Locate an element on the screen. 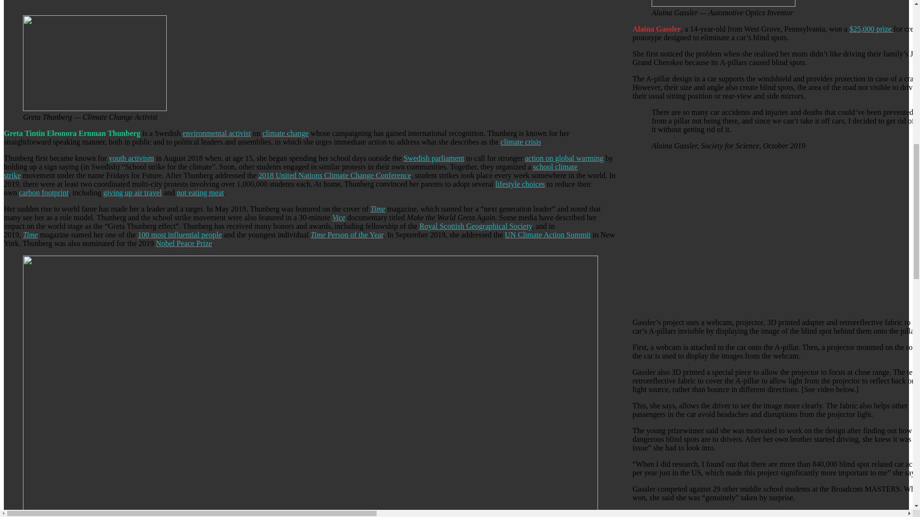 This screenshot has width=920, height=517. Vice is located at coordinates (338, 217).